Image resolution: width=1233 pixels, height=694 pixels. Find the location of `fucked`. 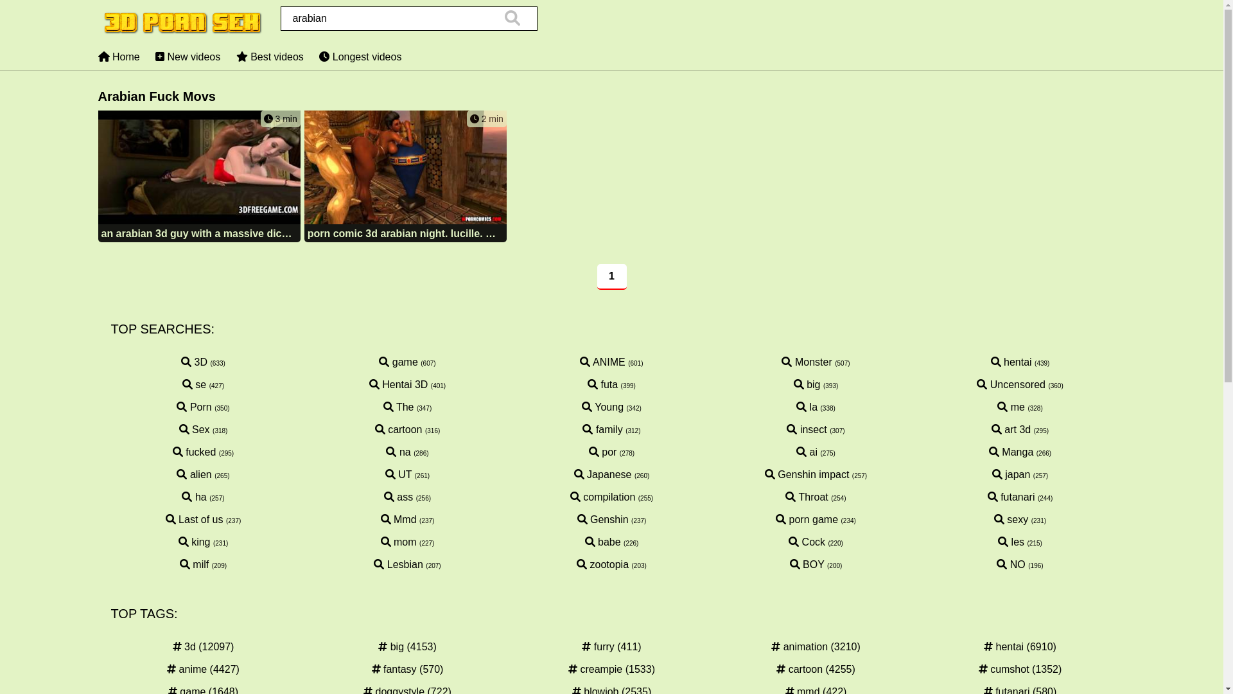

fucked is located at coordinates (195, 452).